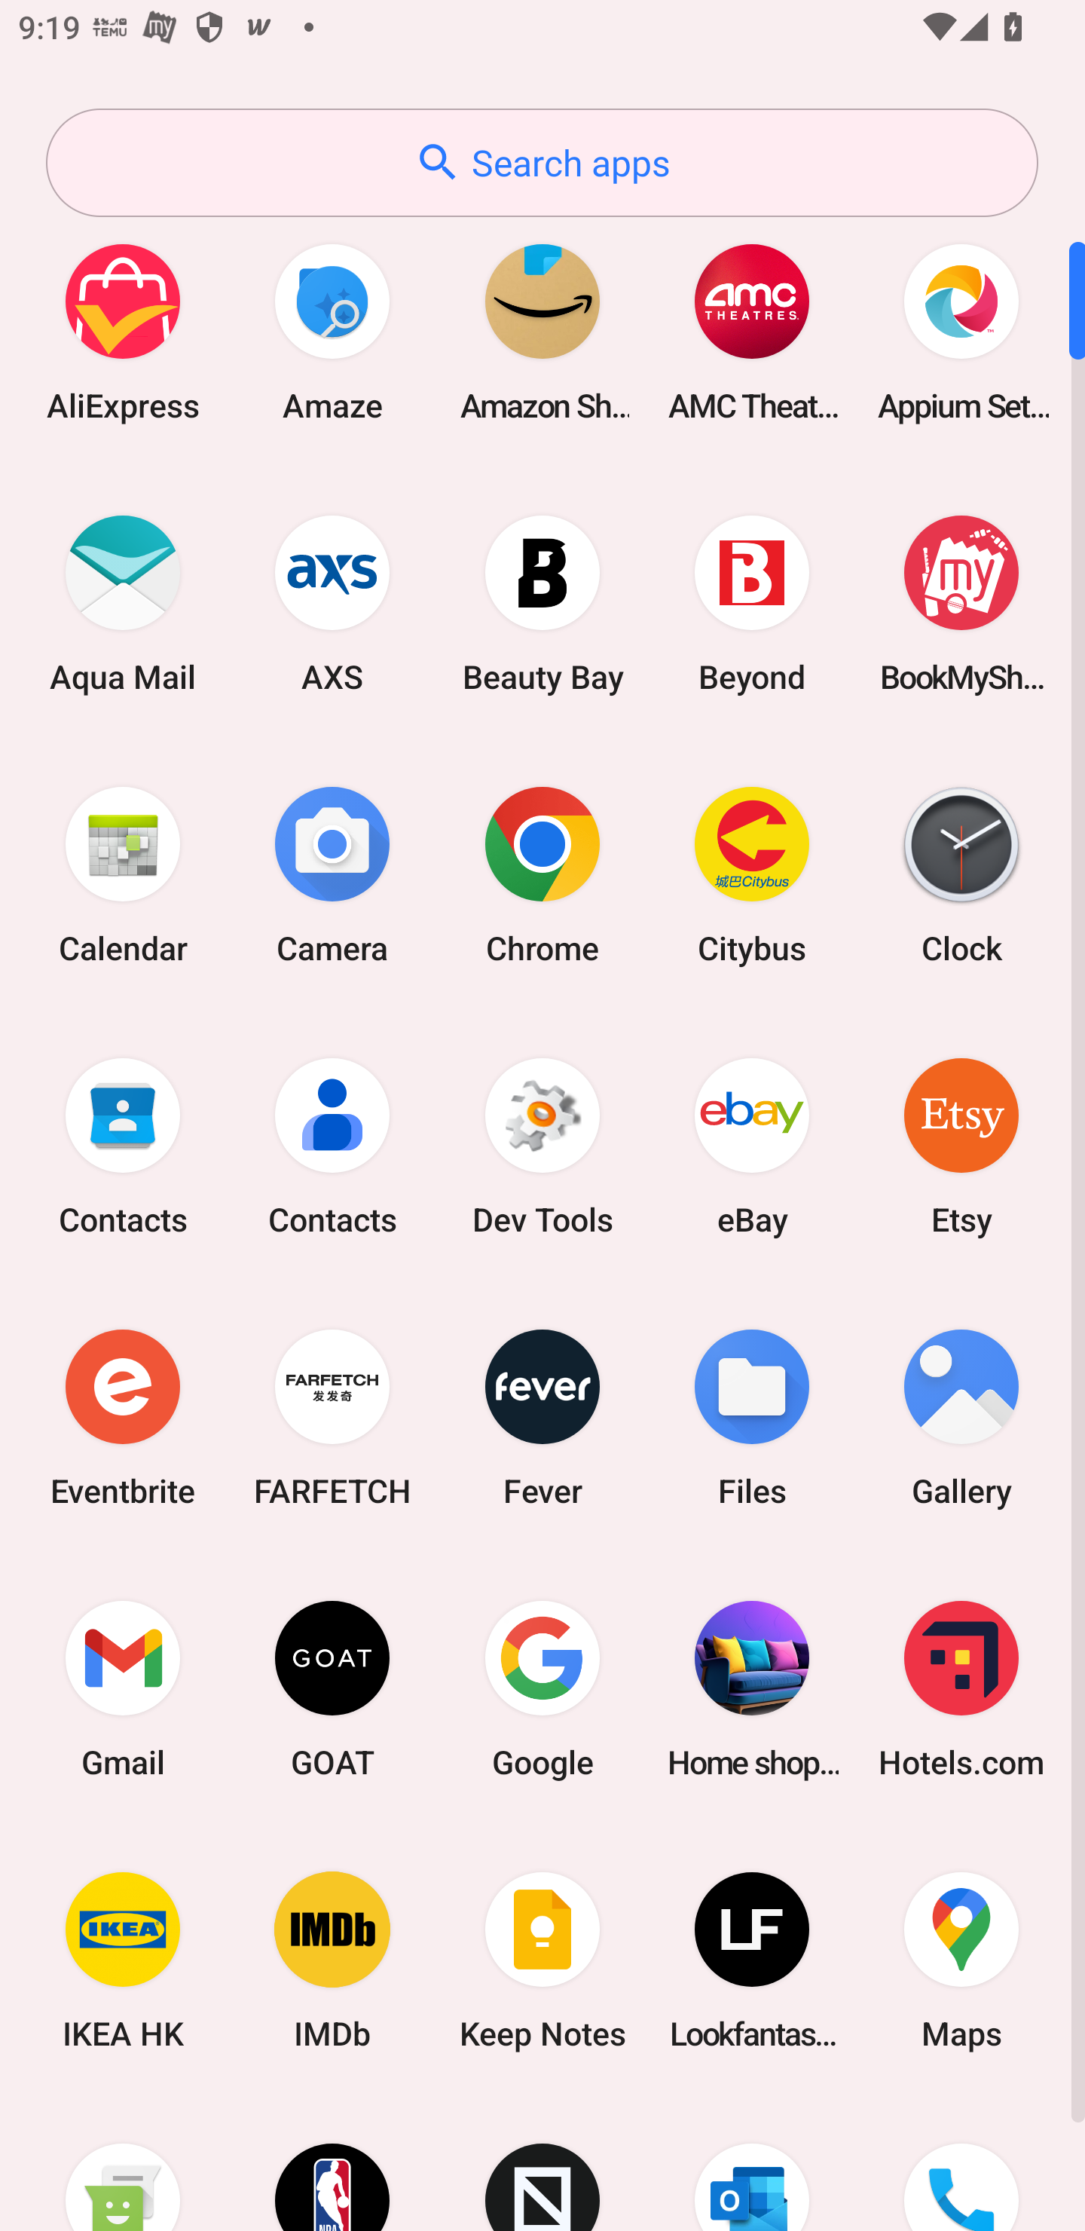 This screenshot has width=1085, height=2231. What do you see at coordinates (542, 603) in the screenshot?
I see `Beauty Bay` at bounding box center [542, 603].